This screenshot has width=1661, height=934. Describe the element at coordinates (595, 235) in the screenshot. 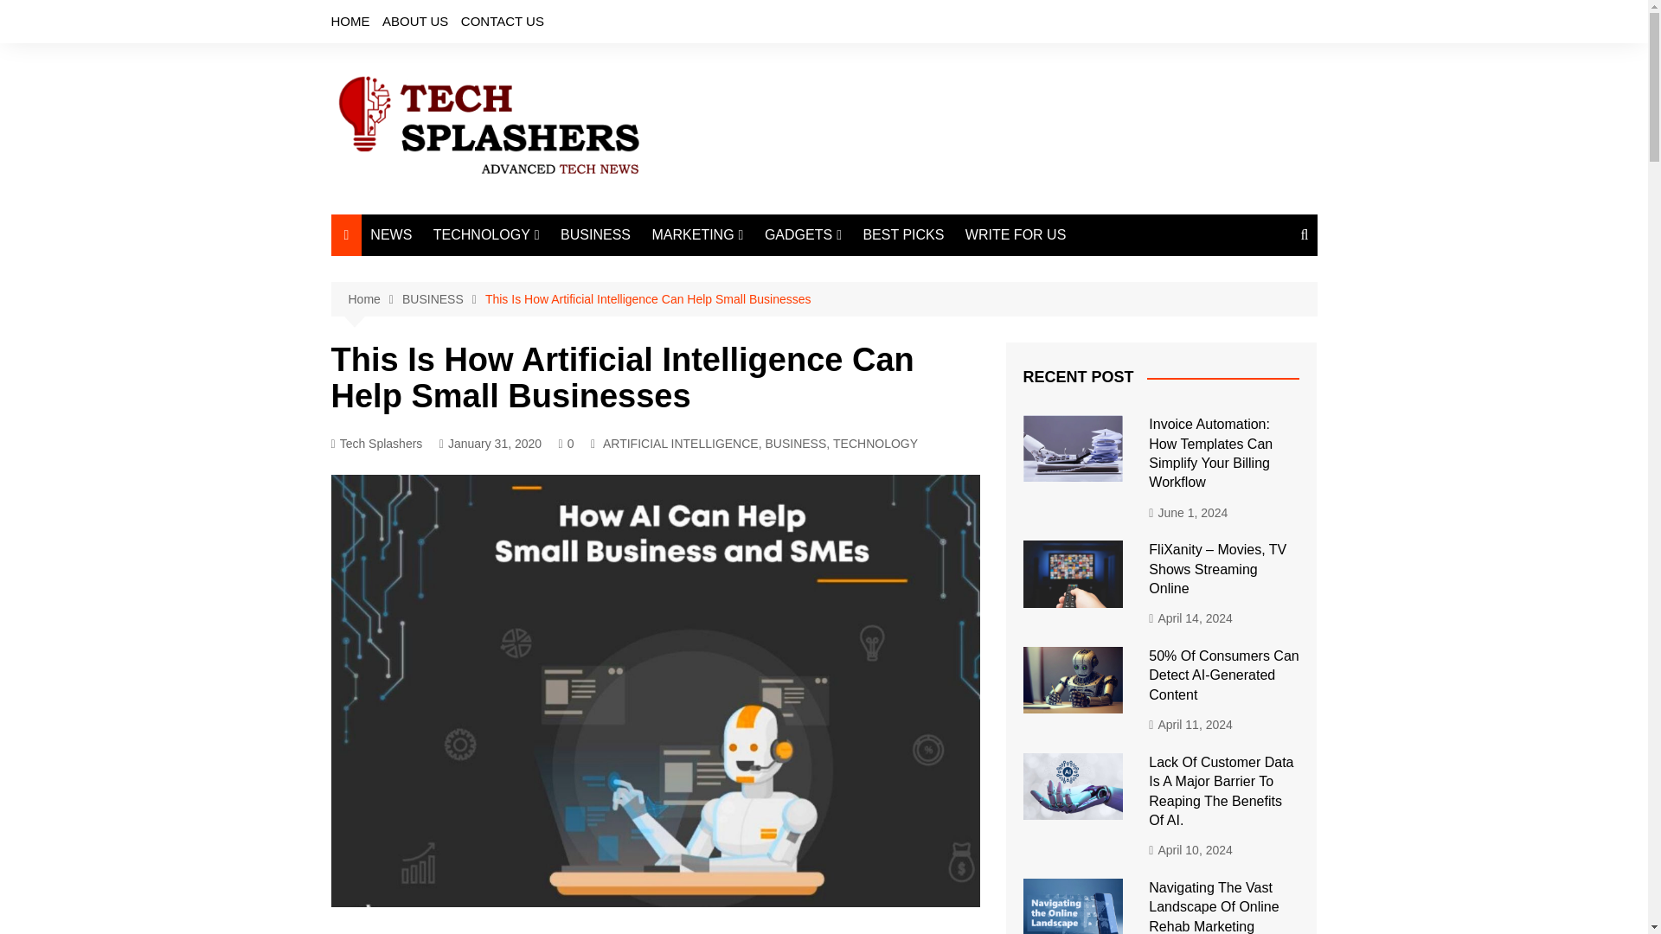

I see `BUSINESS` at that location.